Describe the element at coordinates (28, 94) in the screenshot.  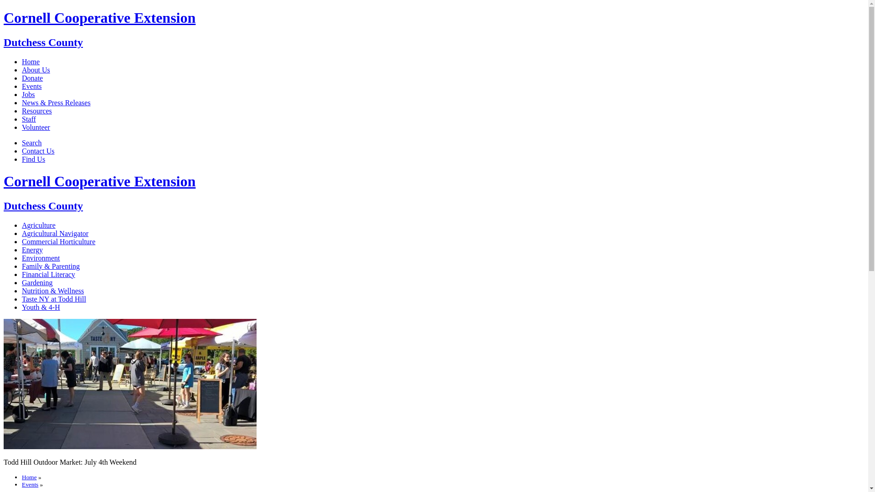
I see `Jobs` at that location.